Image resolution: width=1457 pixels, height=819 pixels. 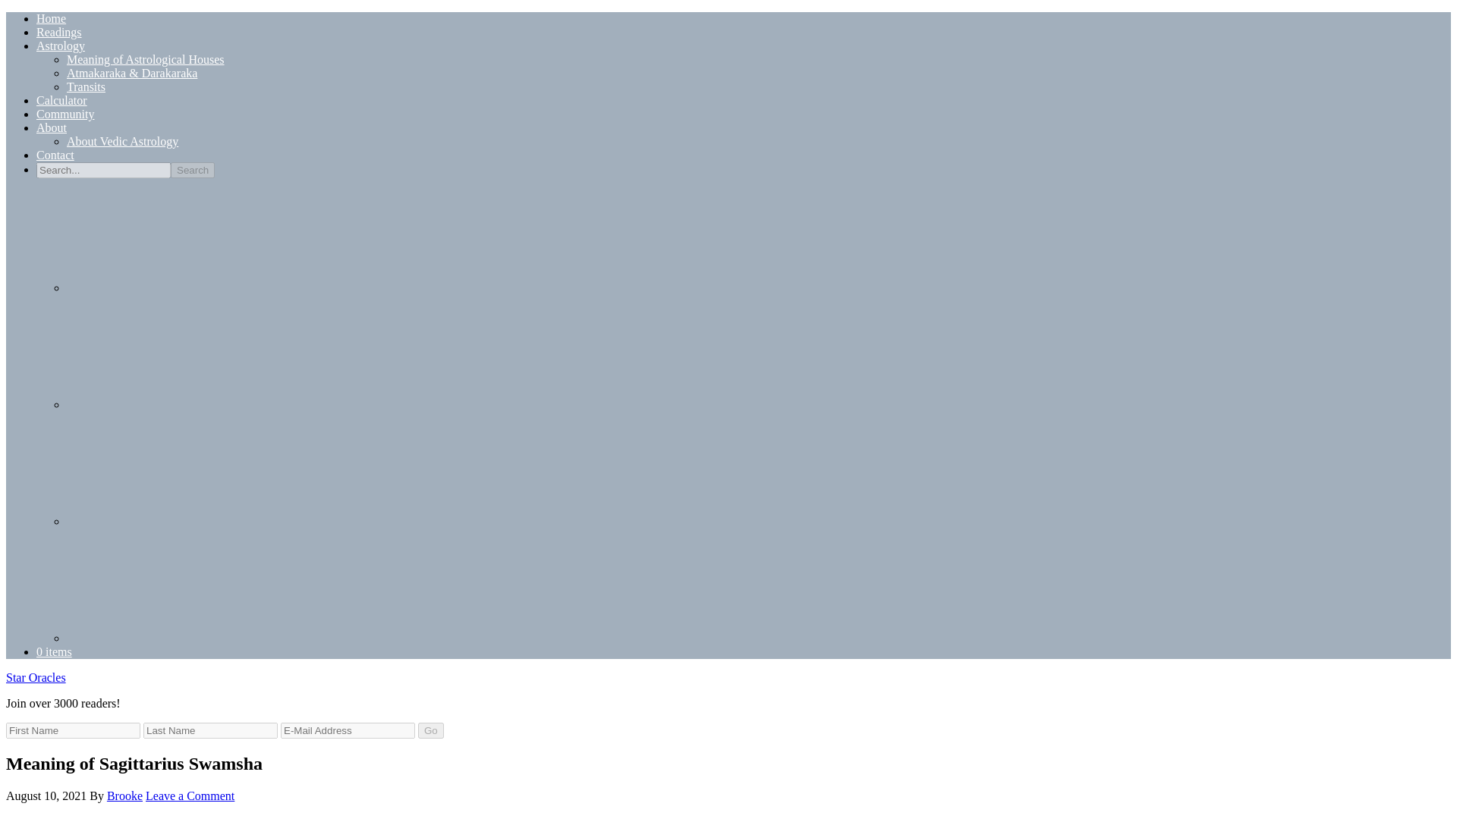 What do you see at coordinates (181, 351) in the screenshot?
I see `Instagram` at bounding box center [181, 351].